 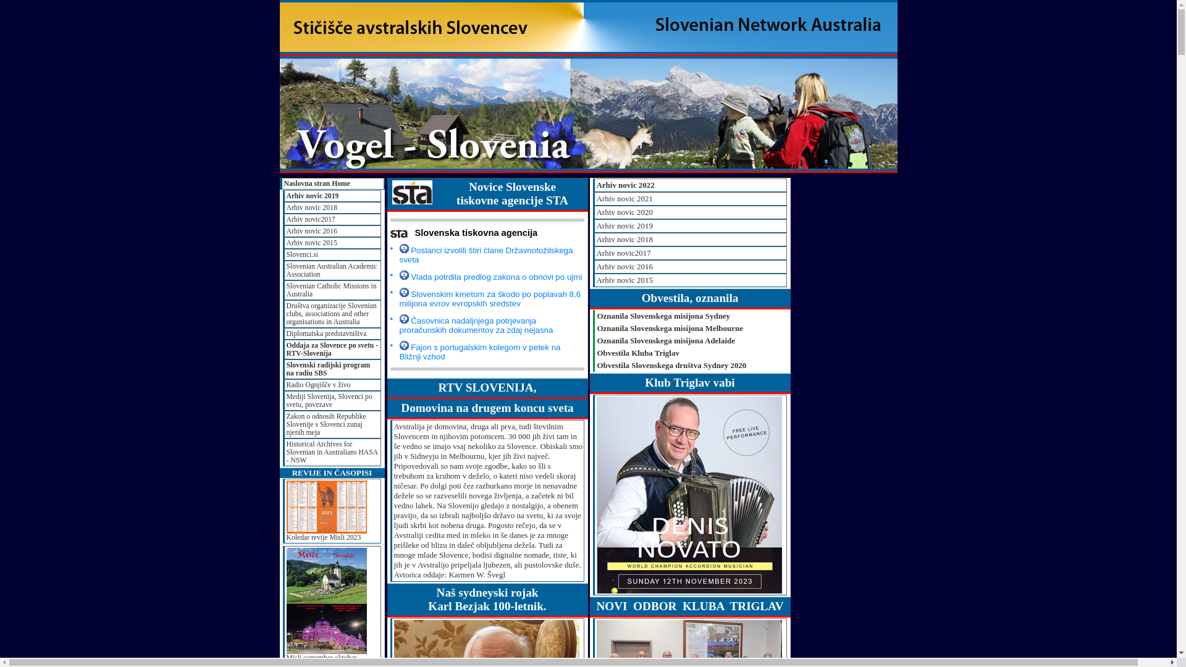 I want to click on Arhiv novic 2019, so click(x=332, y=196).